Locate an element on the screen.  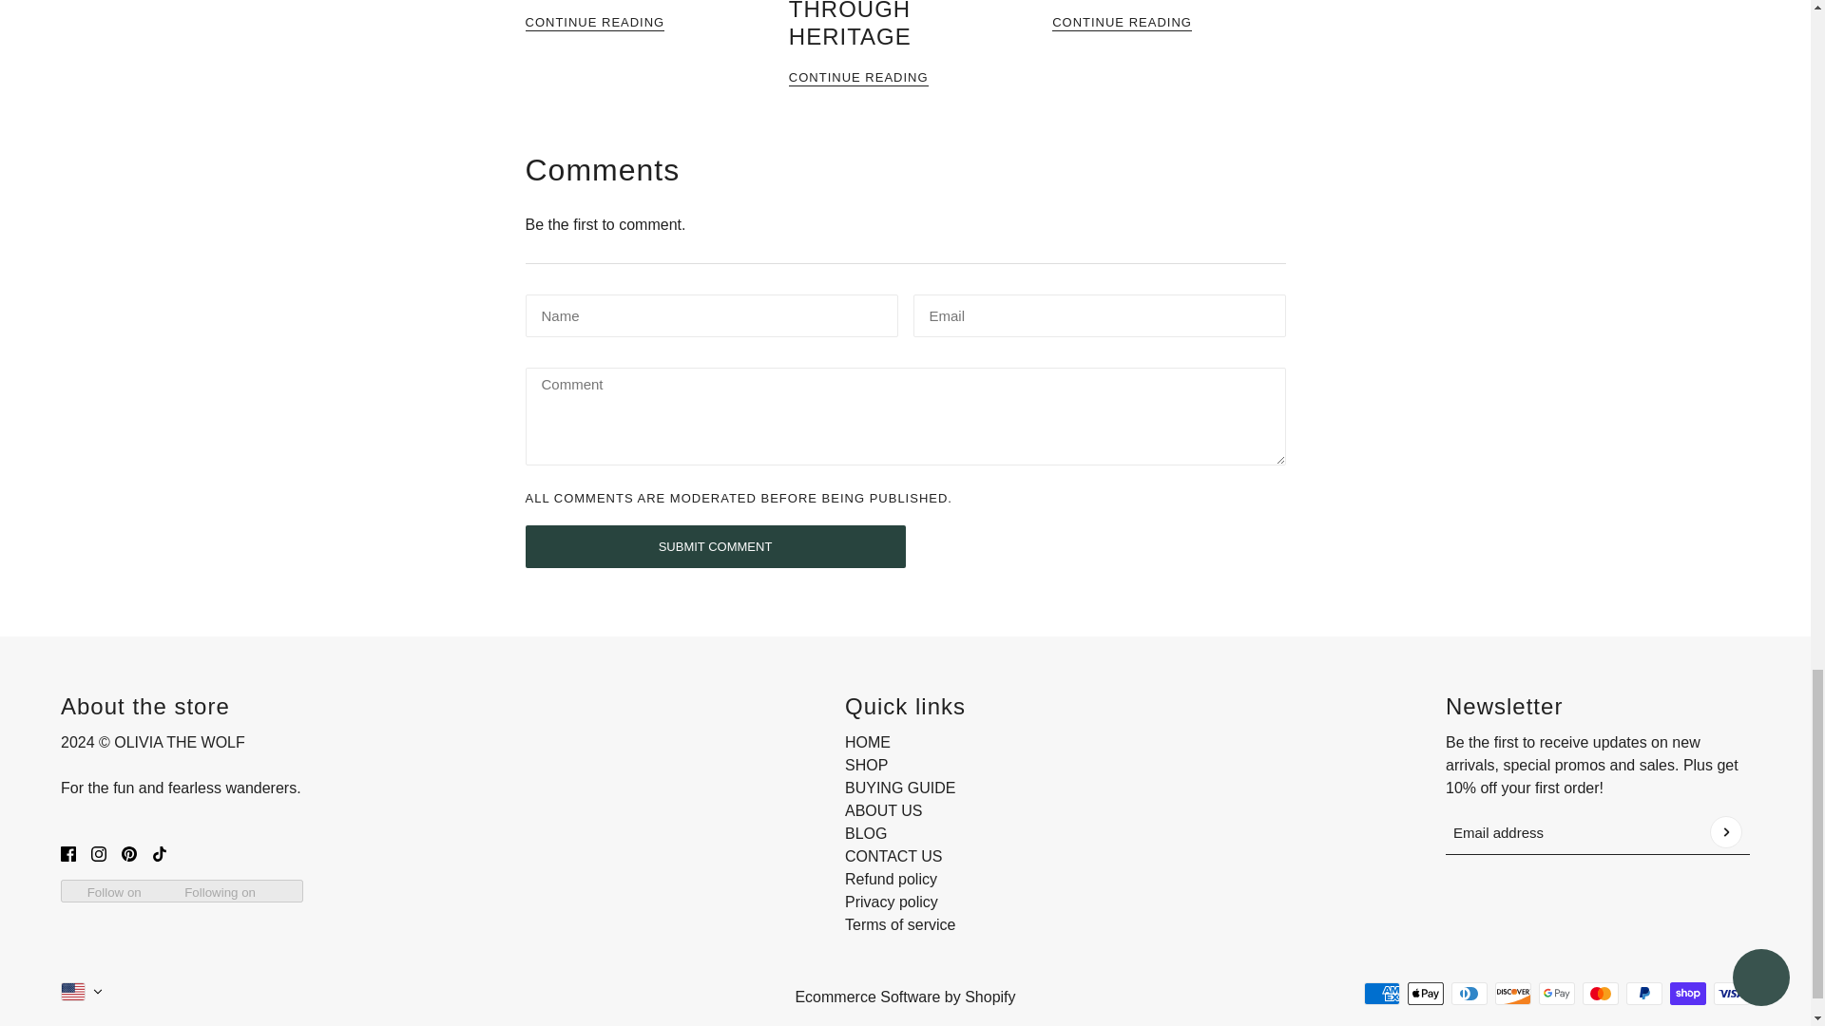
HOME is located at coordinates (867, 742).